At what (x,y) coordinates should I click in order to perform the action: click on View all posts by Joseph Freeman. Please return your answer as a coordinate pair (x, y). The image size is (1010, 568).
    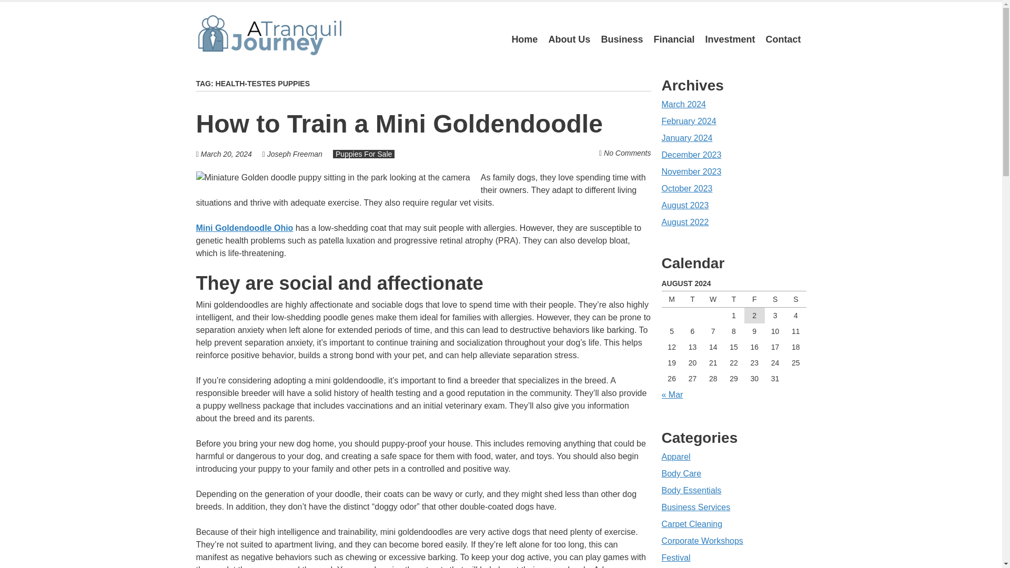
    Looking at the image, I should click on (295, 154).